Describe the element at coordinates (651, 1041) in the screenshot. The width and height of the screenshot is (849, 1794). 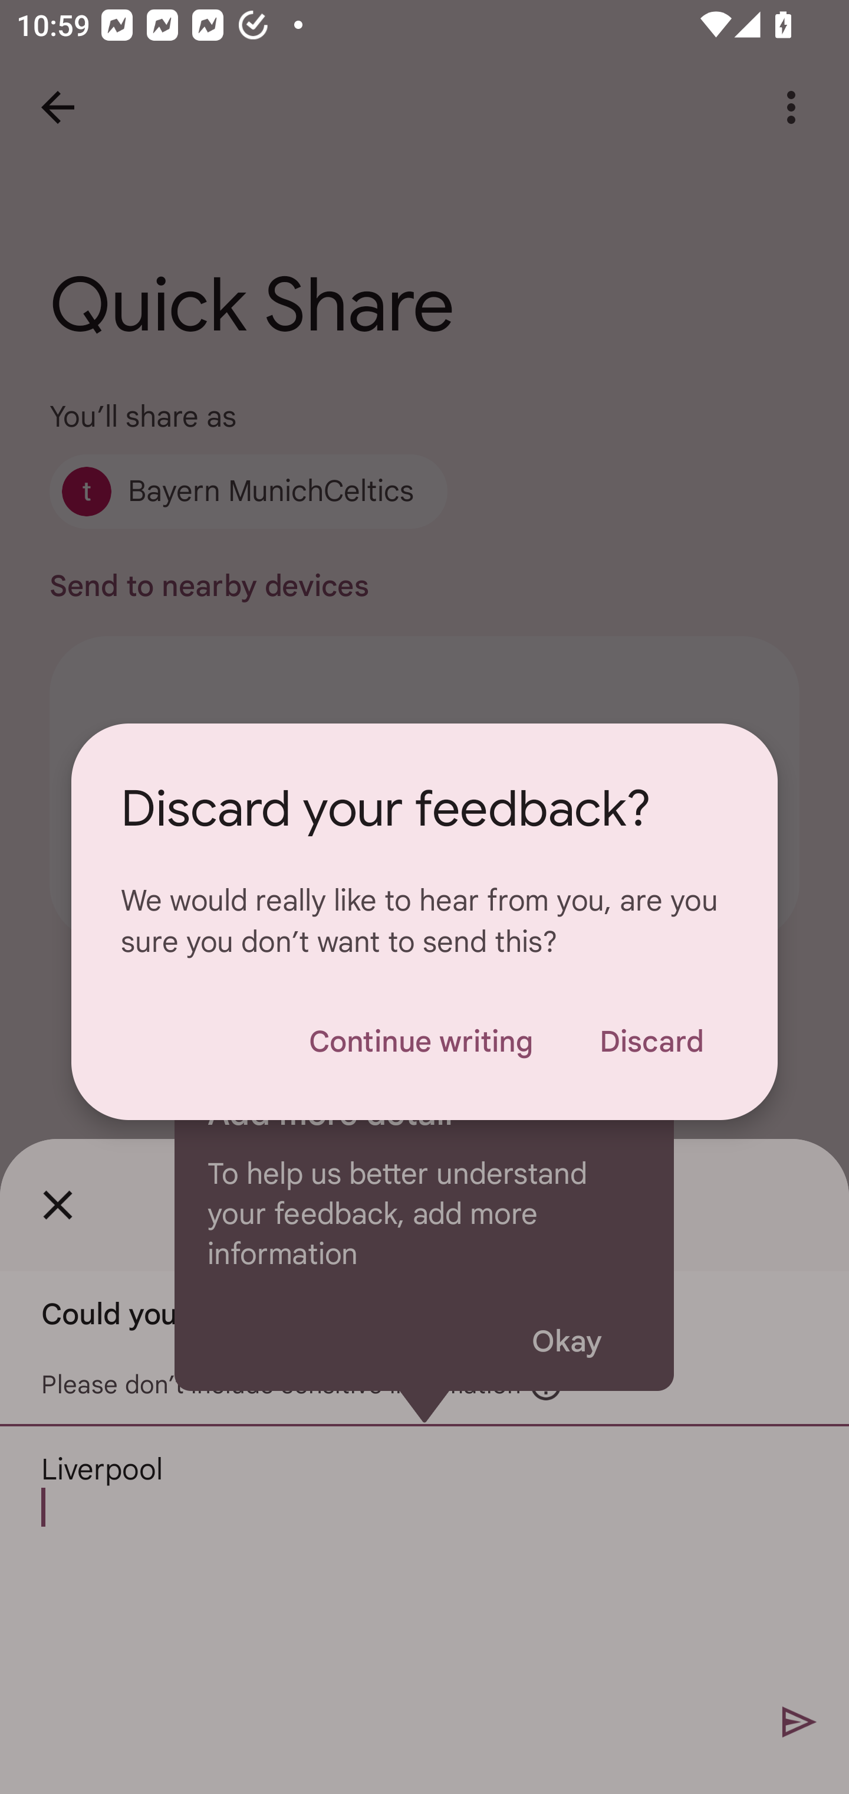
I see `Discard` at that location.